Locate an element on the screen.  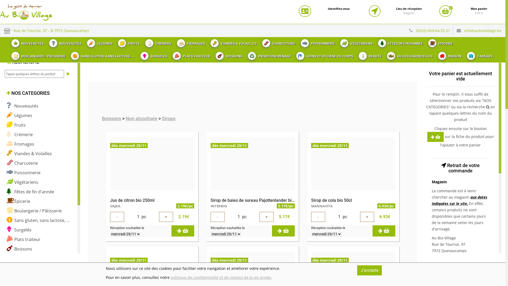
+ is located at coordinates (267, 217).